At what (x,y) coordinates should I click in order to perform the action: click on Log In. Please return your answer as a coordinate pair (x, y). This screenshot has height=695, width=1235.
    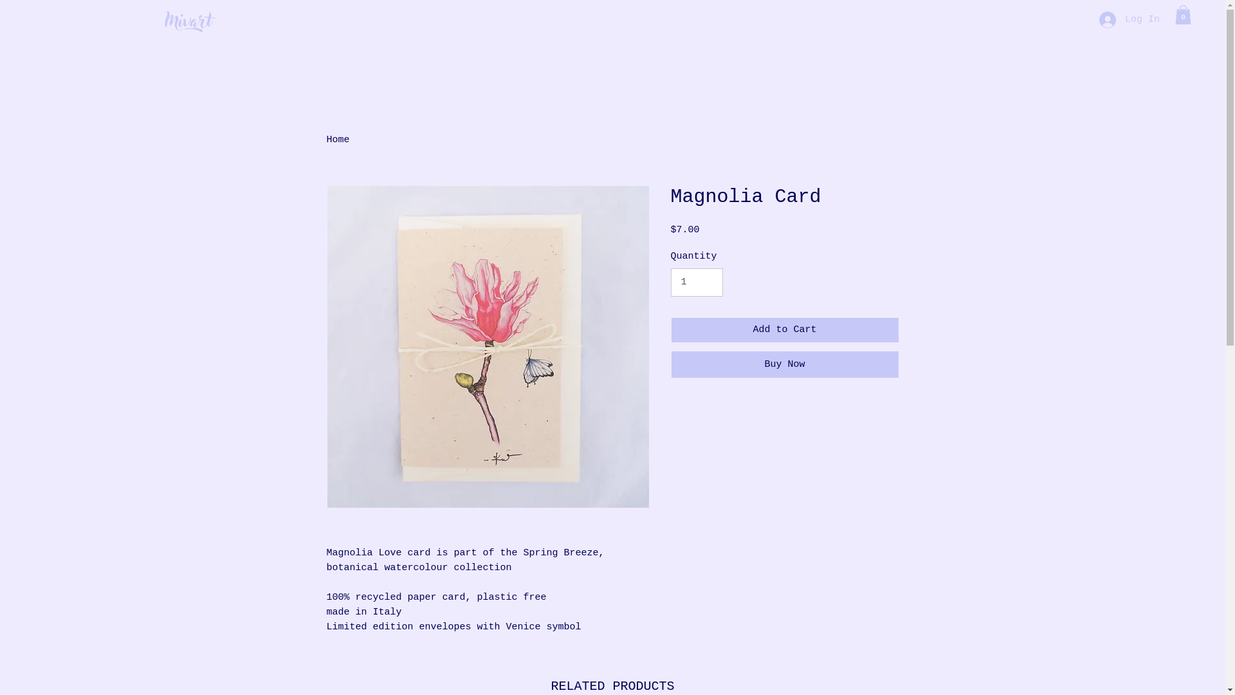
    Looking at the image, I should click on (1129, 20).